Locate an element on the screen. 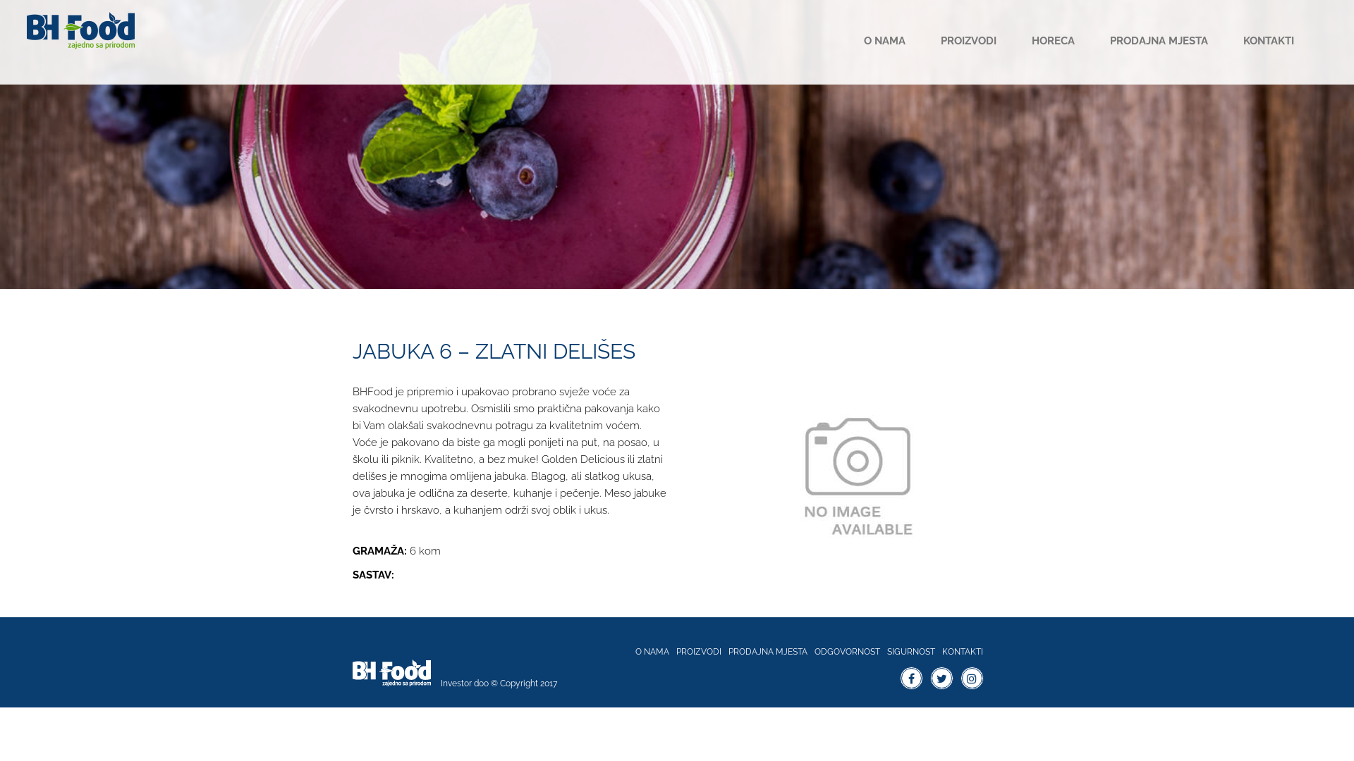  BH FOOD is located at coordinates (81, 30).